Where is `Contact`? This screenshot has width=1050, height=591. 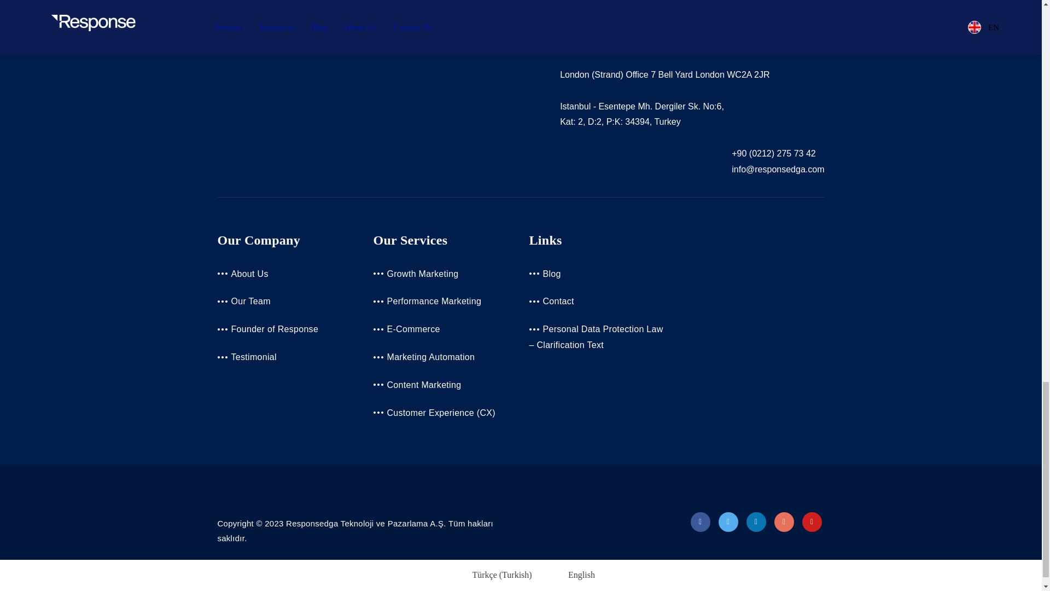 Contact is located at coordinates (551, 301).